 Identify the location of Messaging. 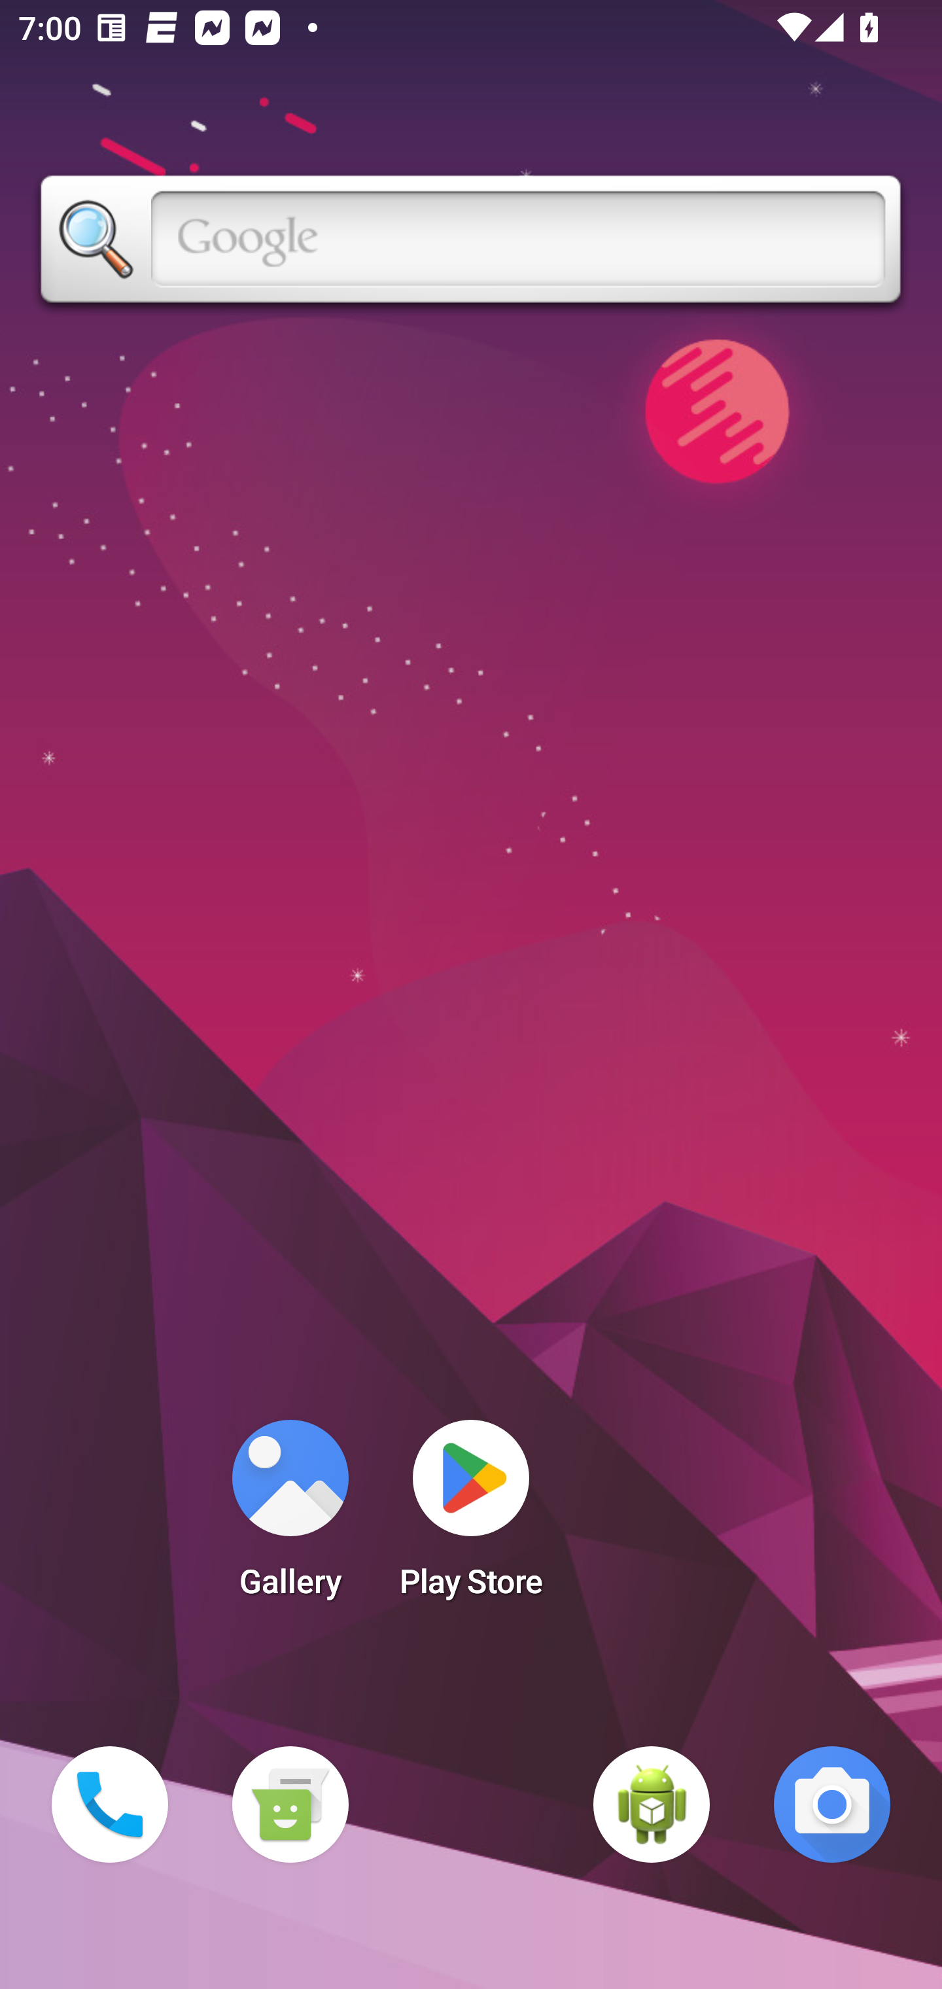
(290, 1804).